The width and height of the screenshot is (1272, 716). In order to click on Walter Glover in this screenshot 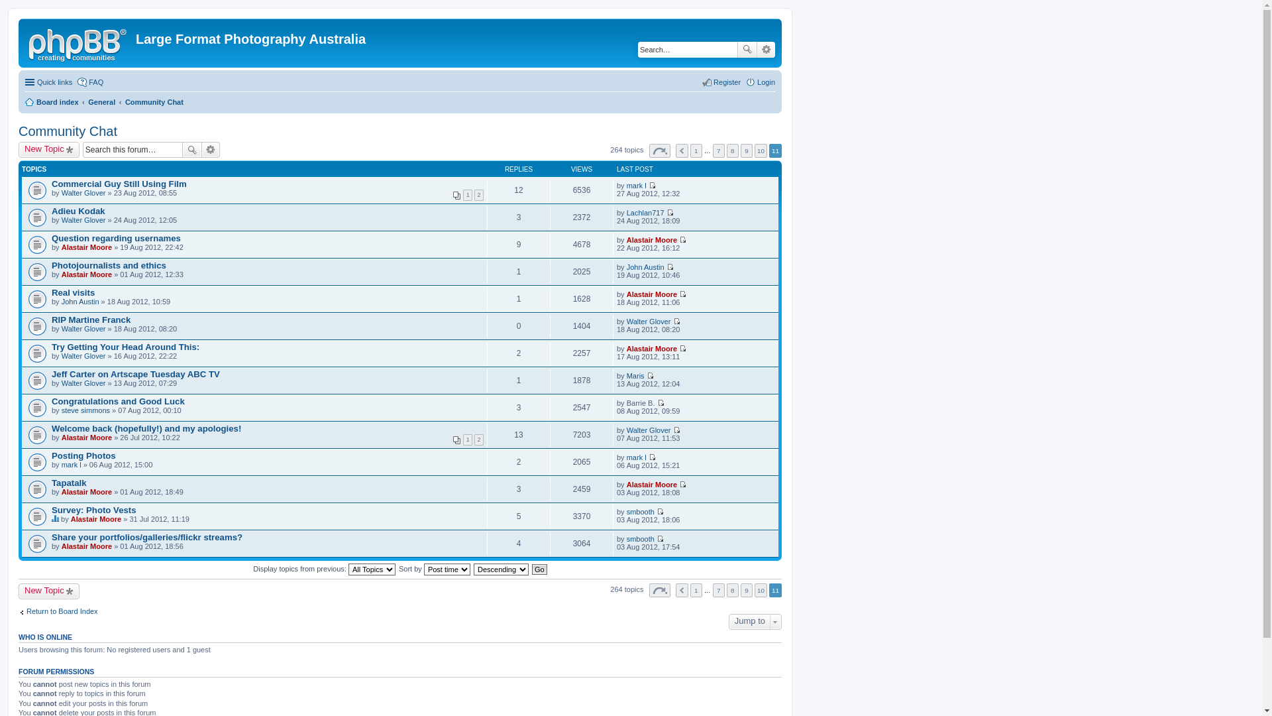, I will do `click(83, 383)`.